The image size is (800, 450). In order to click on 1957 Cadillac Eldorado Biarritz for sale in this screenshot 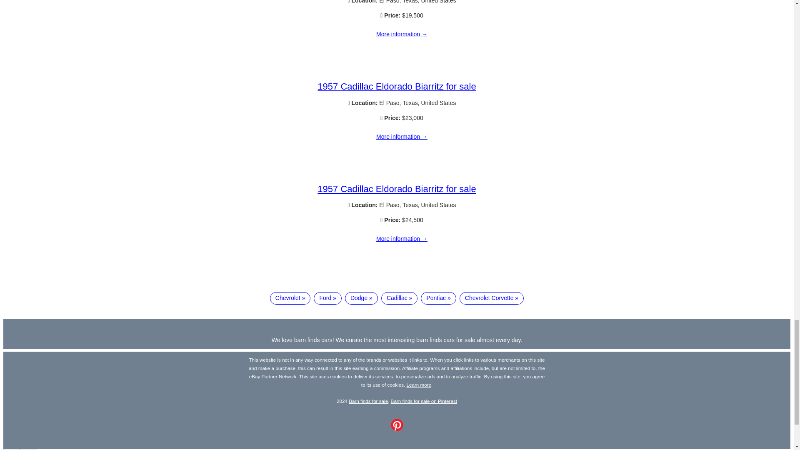, I will do `click(402, 239)`.